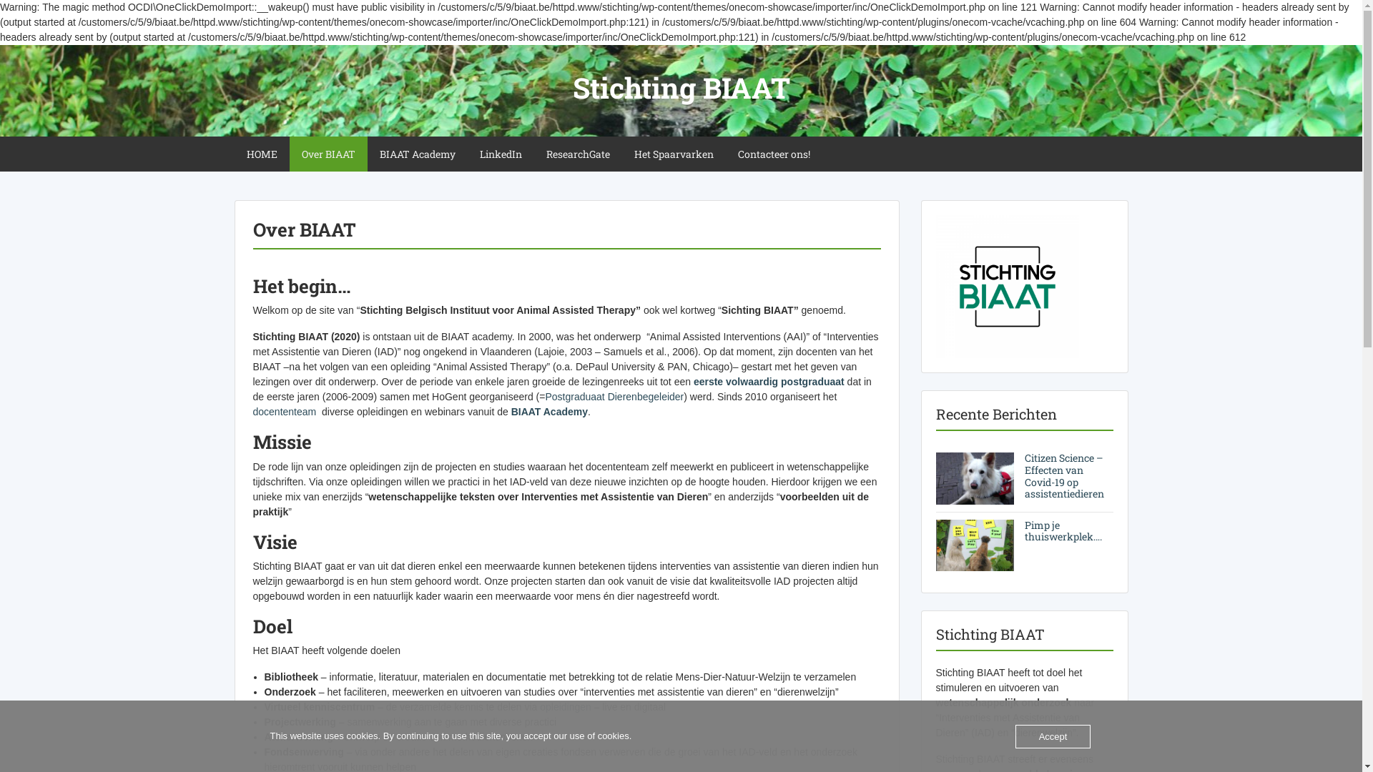 Image resolution: width=1373 pixels, height=772 pixels. I want to click on docententeam, so click(285, 412).